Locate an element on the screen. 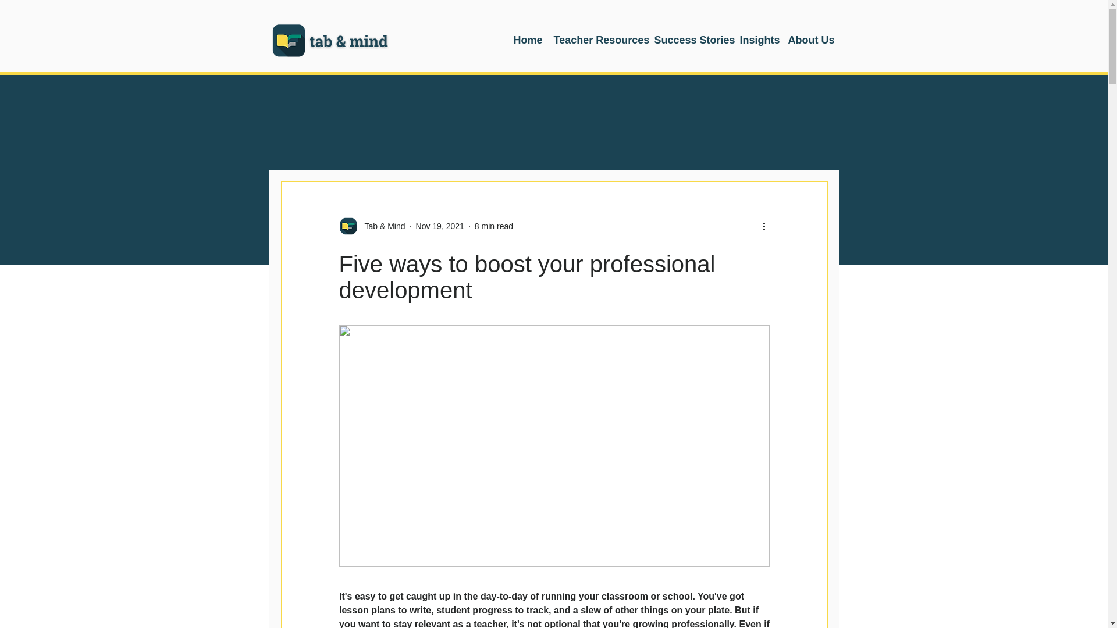 The height and width of the screenshot is (628, 1117). Home is located at coordinates (527, 40).